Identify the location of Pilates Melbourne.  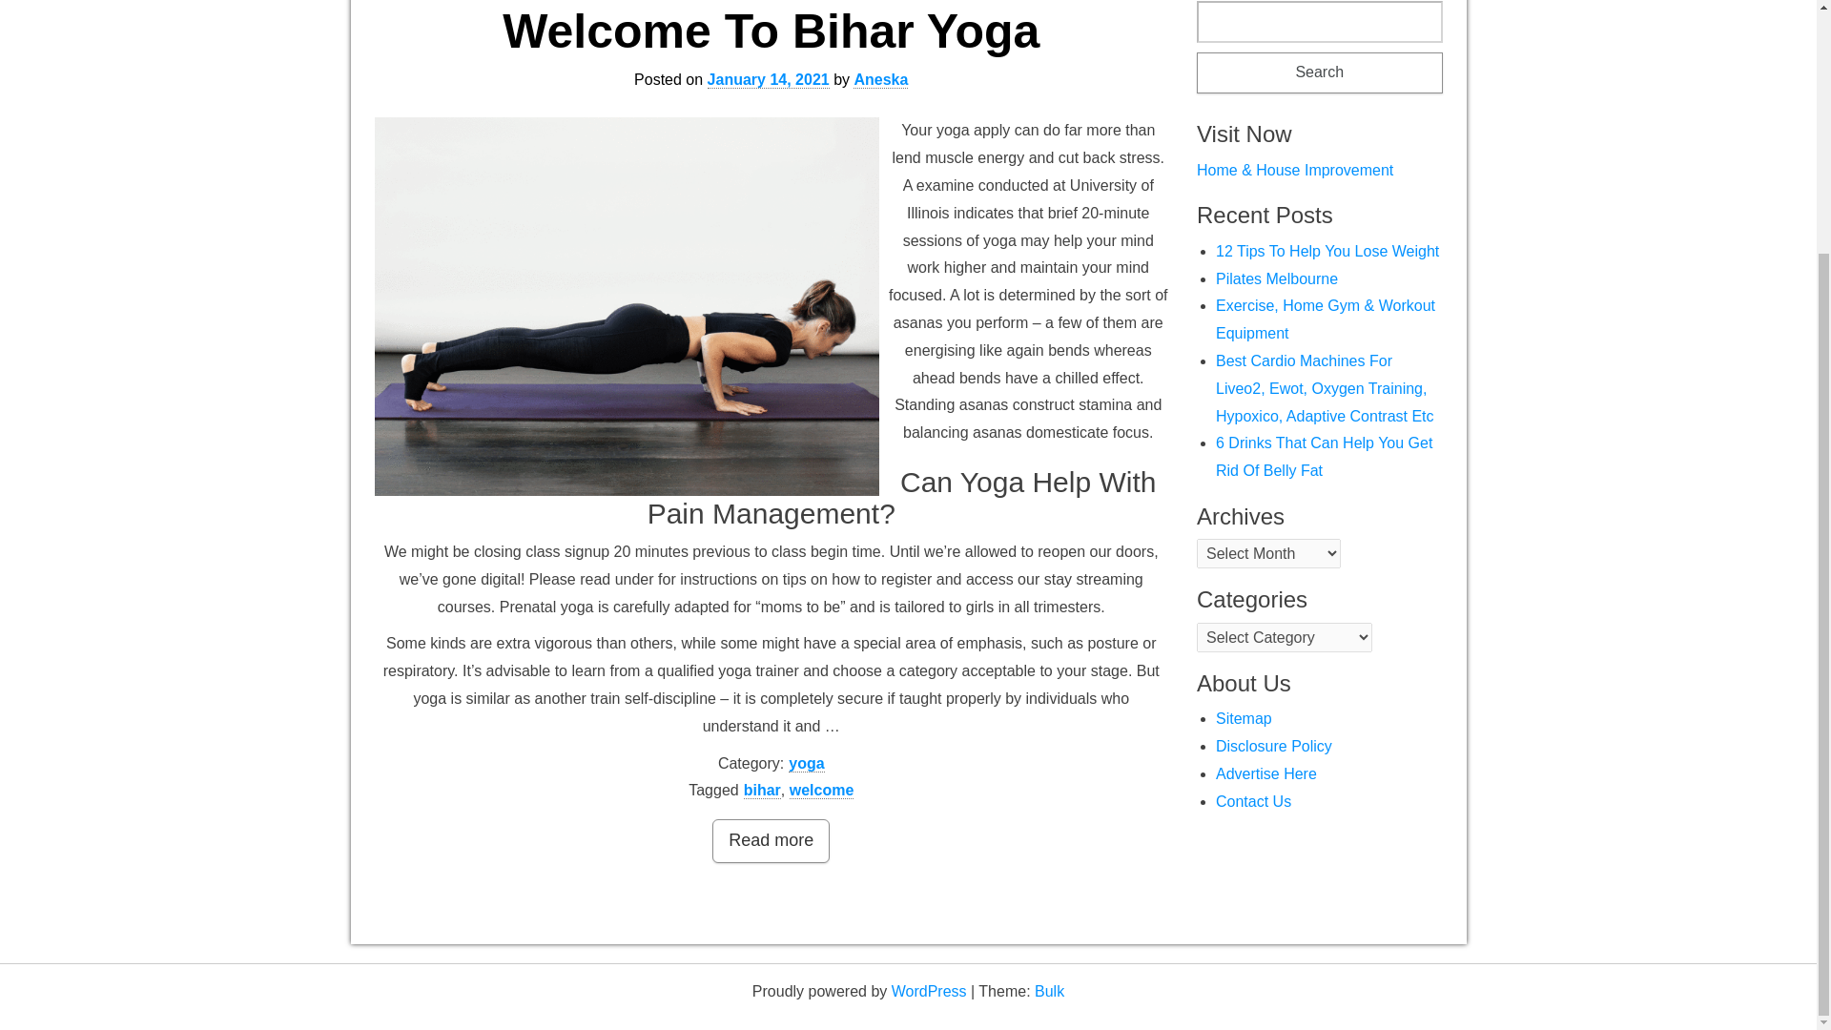
(1276, 278).